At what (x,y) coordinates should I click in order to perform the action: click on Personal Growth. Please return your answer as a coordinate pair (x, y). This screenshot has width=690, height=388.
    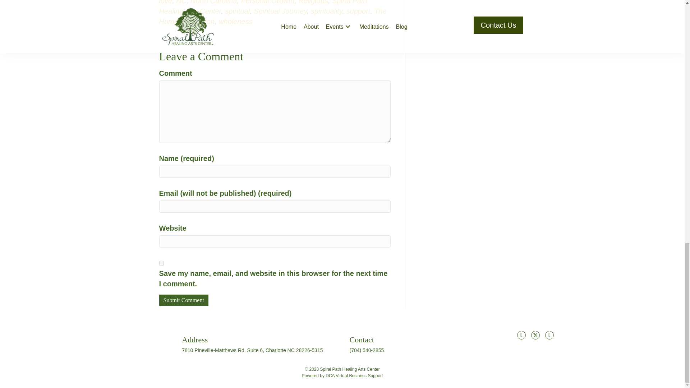
    Looking at the image, I should click on (267, 2).